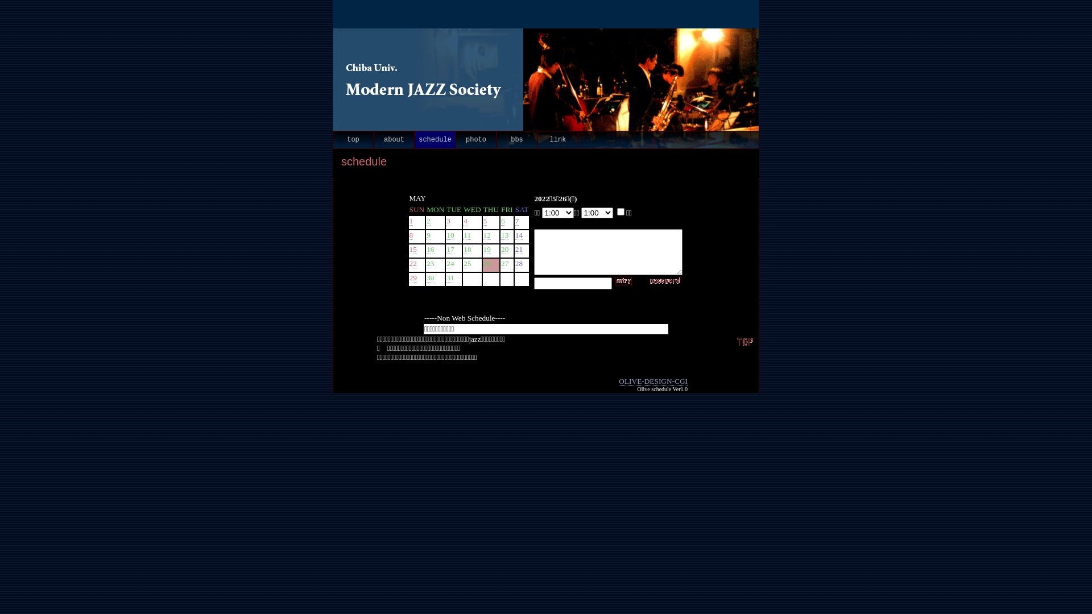 The width and height of the screenshot is (1092, 614). I want to click on about, so click(394, 140).